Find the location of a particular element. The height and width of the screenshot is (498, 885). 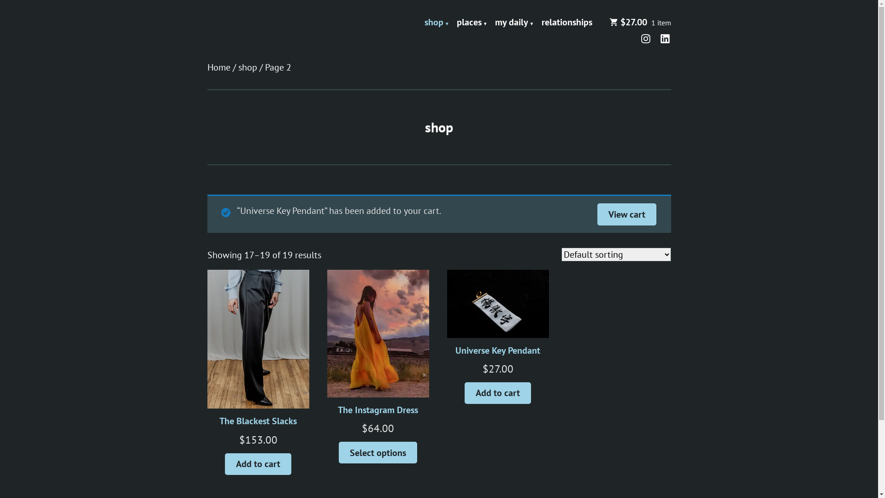

Add to cart is located at coordinates (498, 393).